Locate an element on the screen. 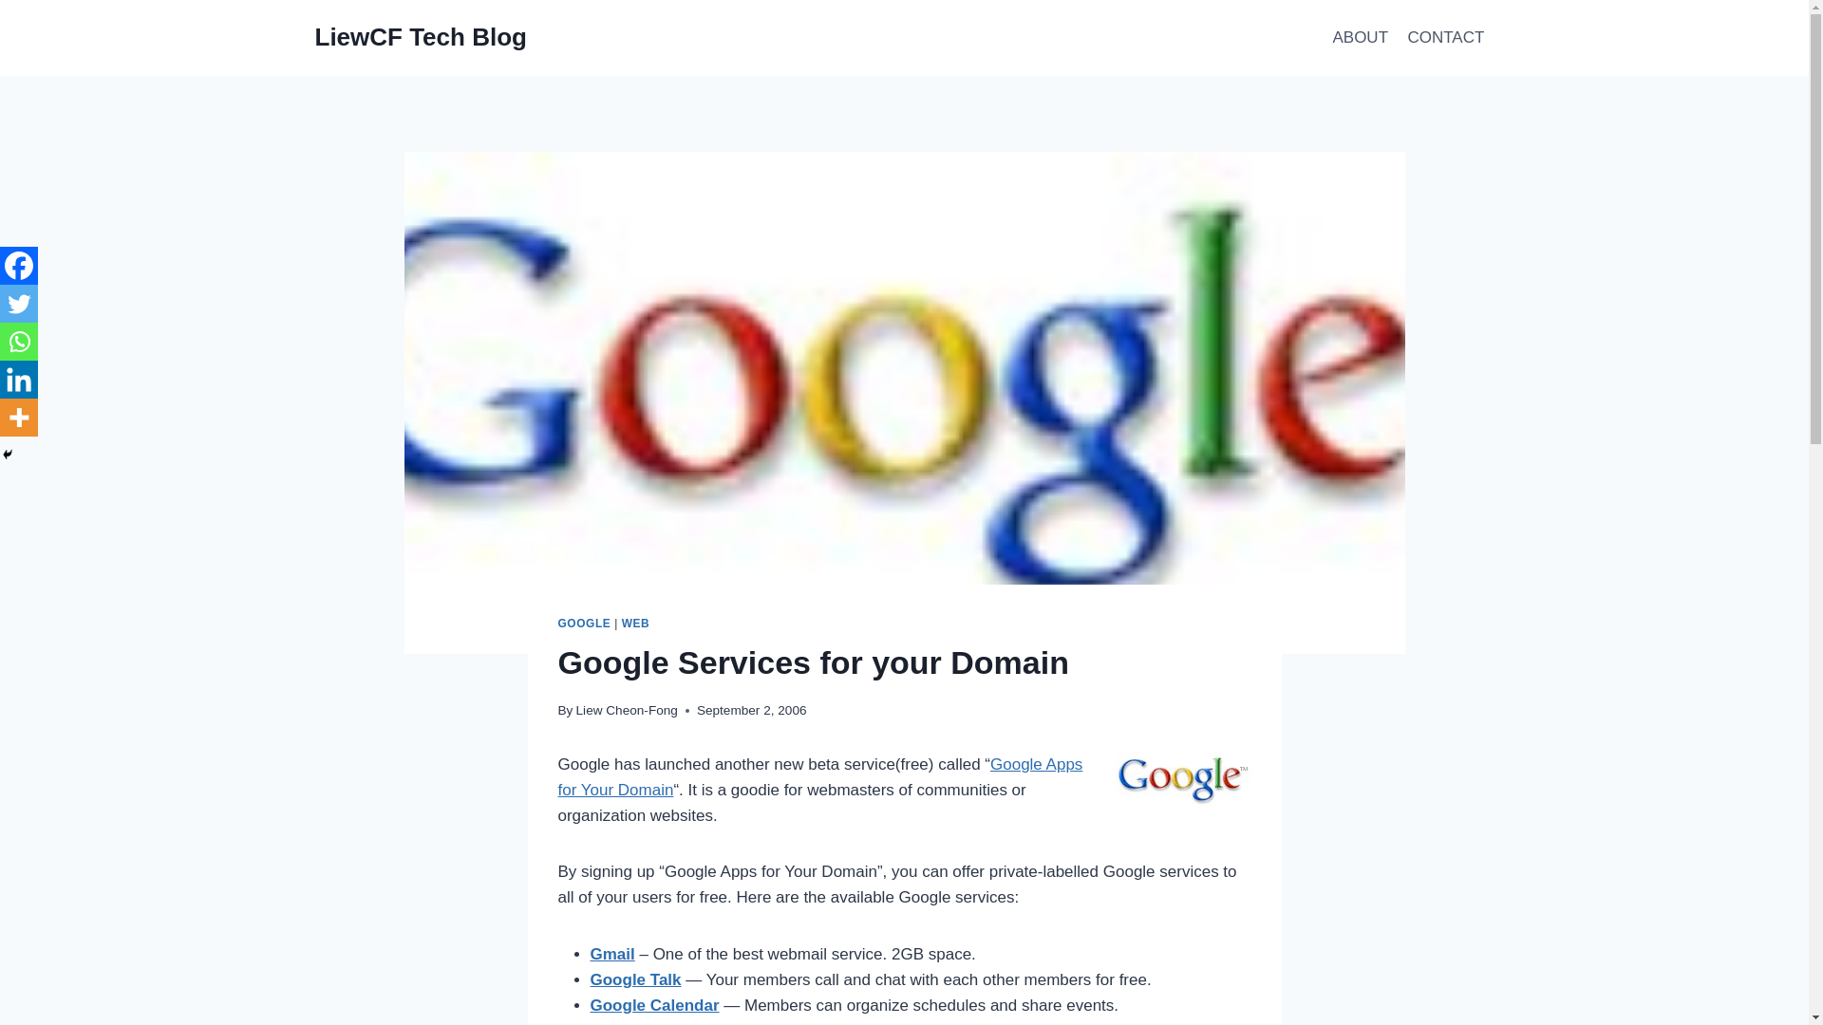 This screenshot has width=1823, height=1025. CONTACT is located at coordinates (1445, 38).